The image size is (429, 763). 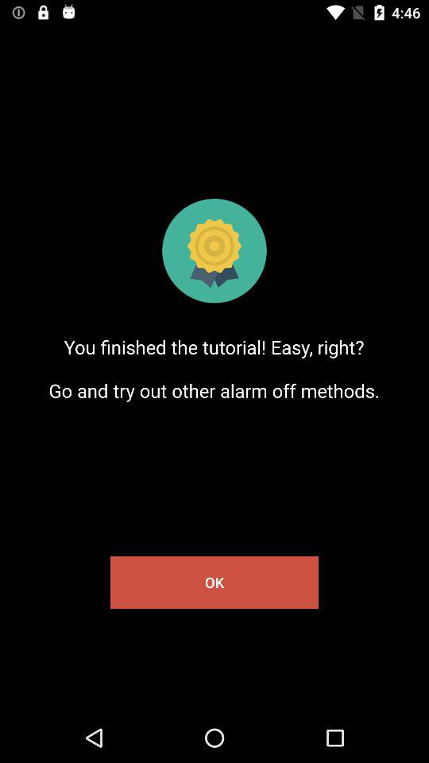 I want to click on click the app below you finished the icon, so click(x=214, y=582).